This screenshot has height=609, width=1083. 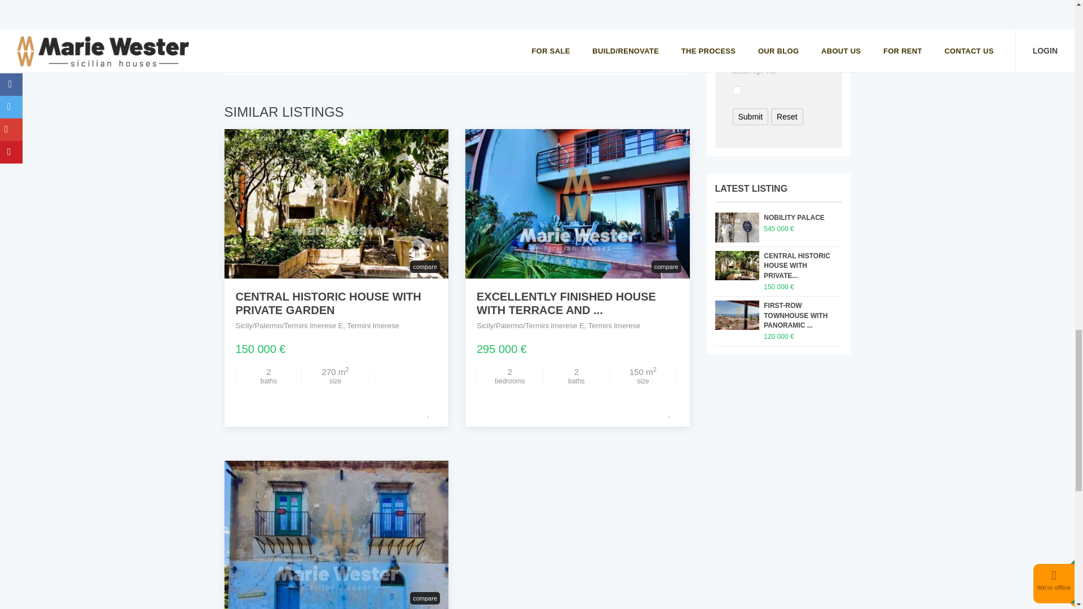 What do you see at coordinates (736, 90) in the screenshot?
I see `on` at bounding box center [736, 90].